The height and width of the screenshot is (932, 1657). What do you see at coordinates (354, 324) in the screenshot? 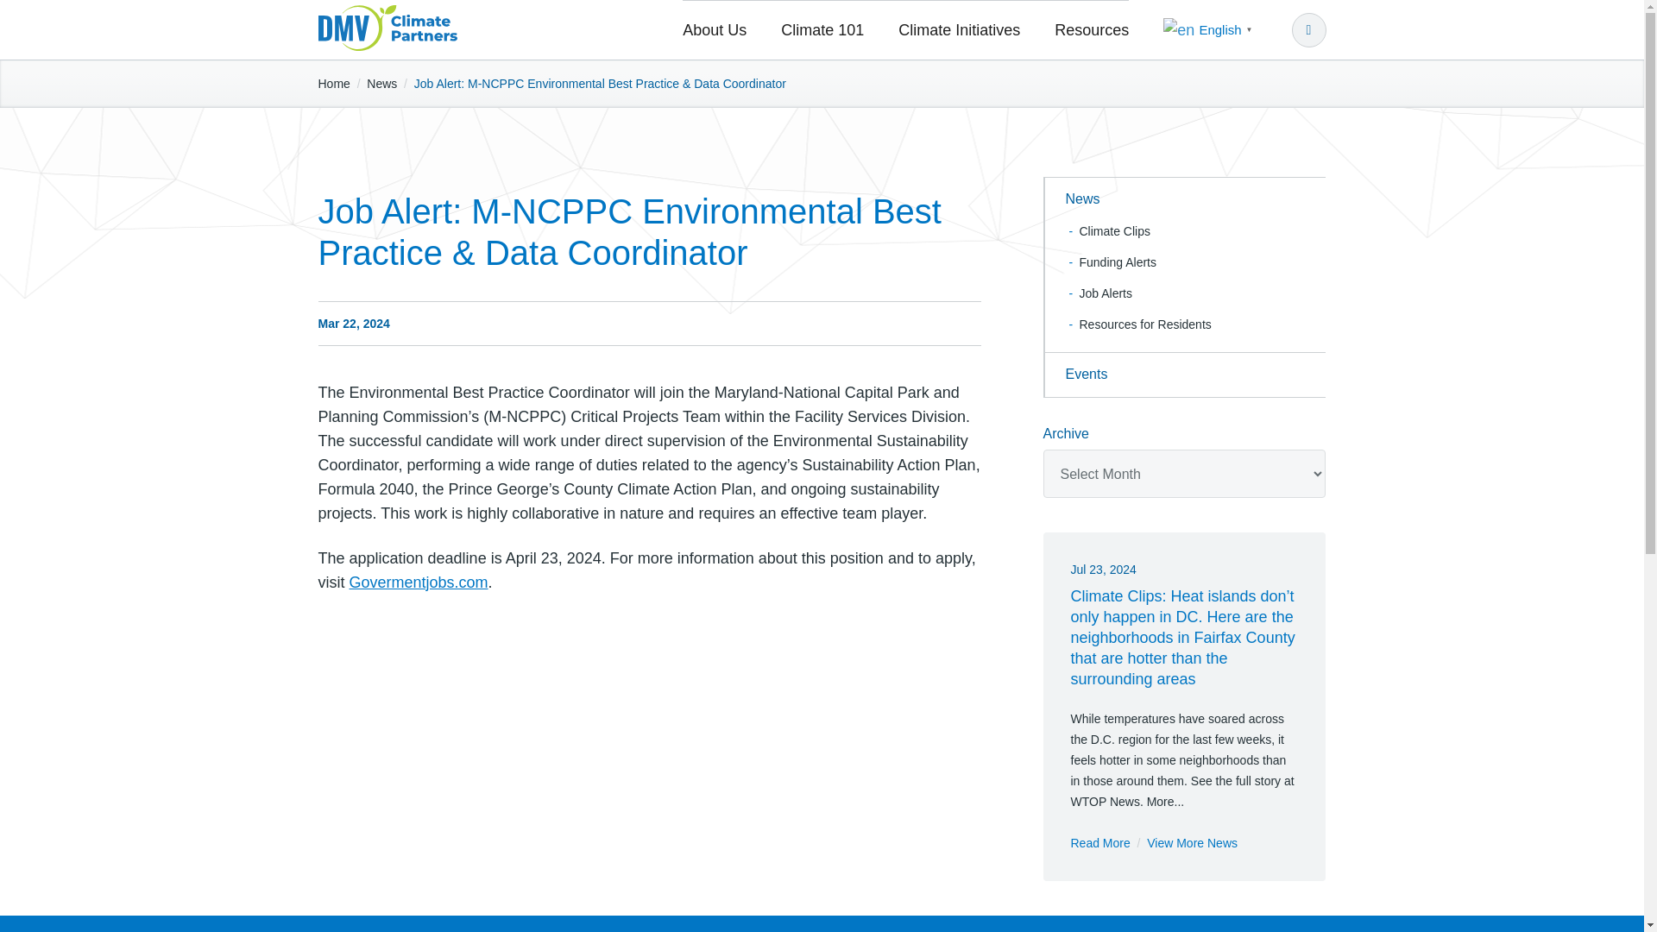
I see `Mar 22, 2024` at bounding box center [354, 324].